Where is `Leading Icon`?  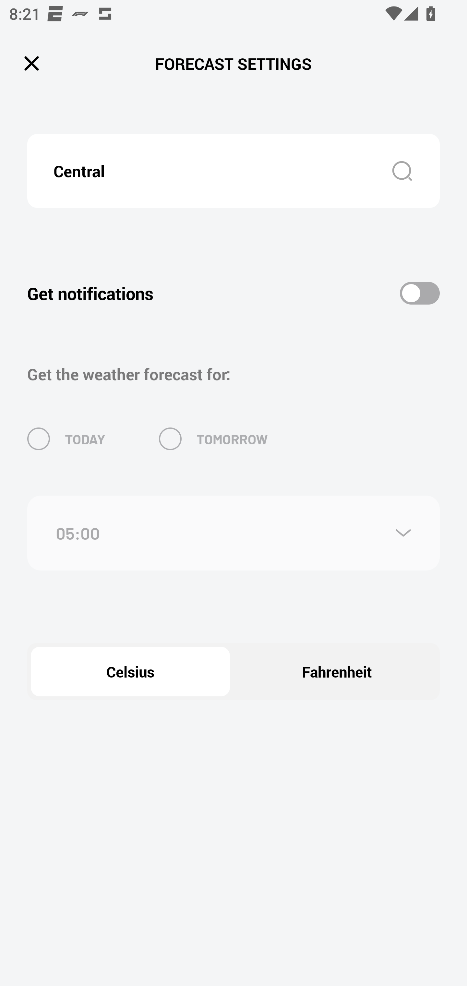 Leading Icon is located at coordinates (32, 64).